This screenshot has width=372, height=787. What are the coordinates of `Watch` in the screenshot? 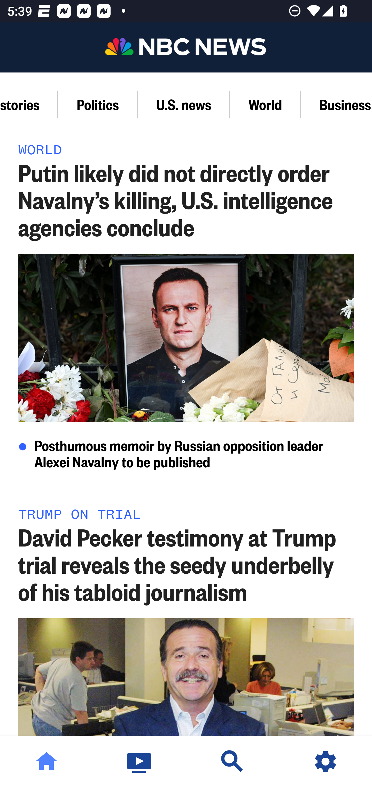 It's located at (139, 762).